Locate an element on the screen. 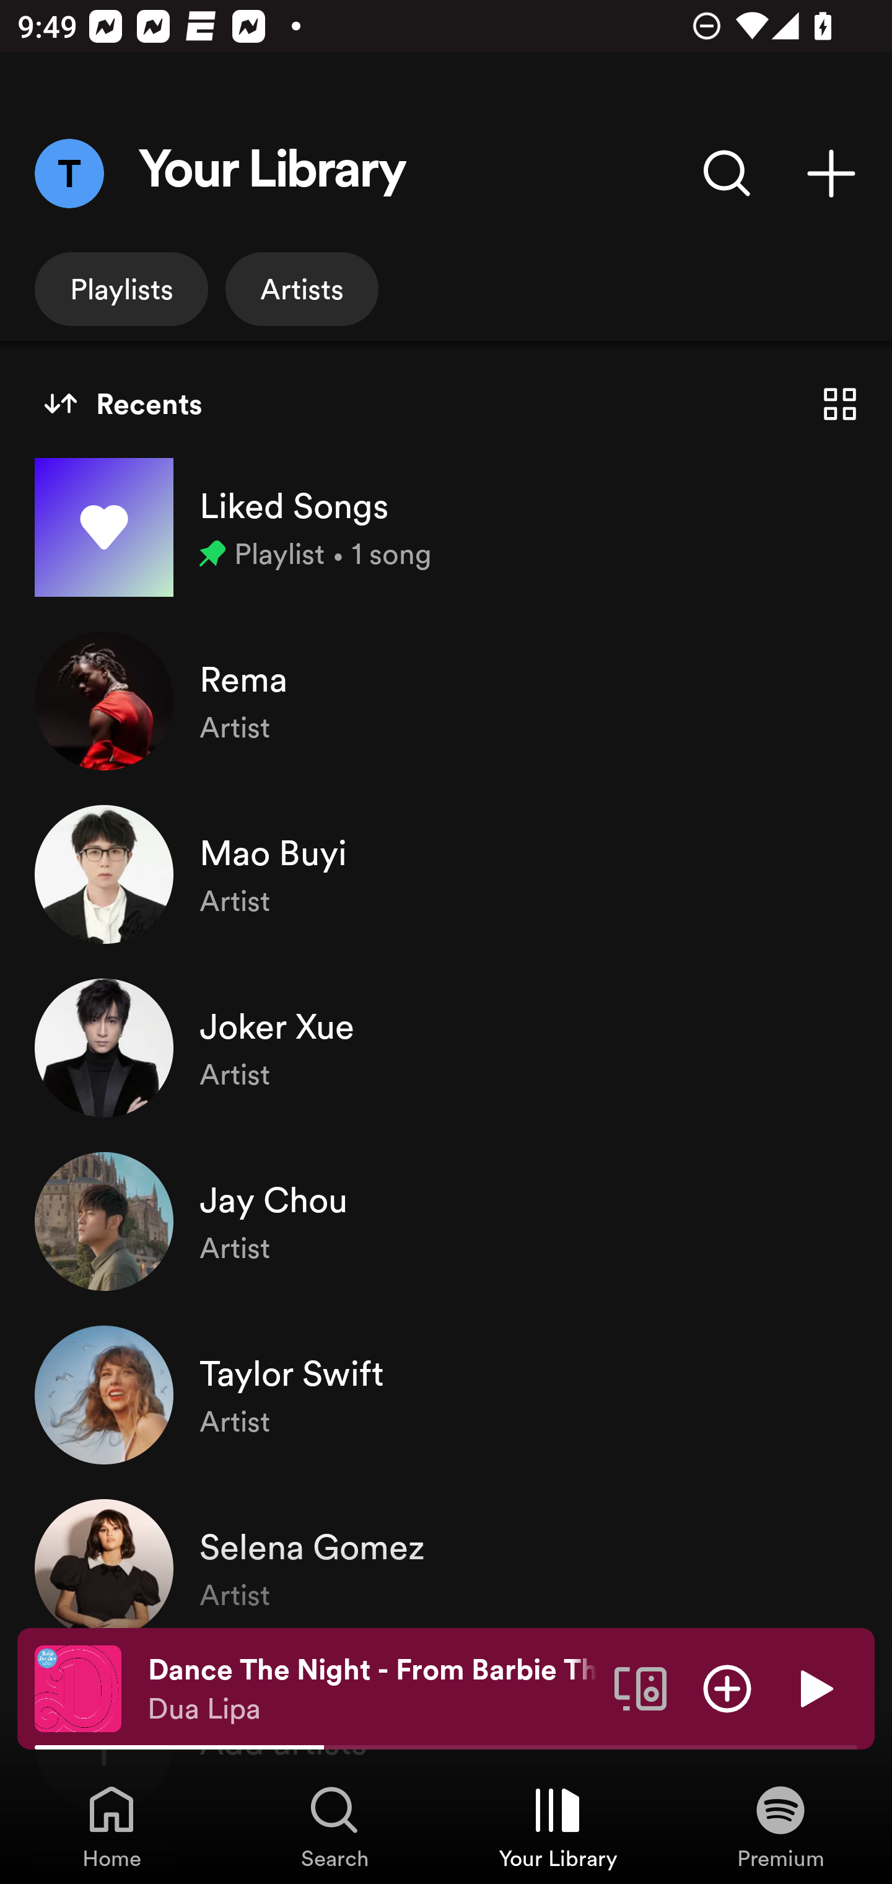 The height and width of the screenshot is (1884, 892). Your Library Your Library Heading is located at coordinates (273, 174).